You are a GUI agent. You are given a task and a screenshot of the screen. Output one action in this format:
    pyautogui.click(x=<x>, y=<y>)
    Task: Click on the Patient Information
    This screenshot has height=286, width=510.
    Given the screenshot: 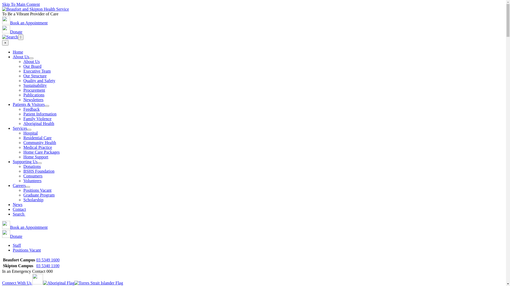 What is the action you would take?
    pyautogui.click(x=40, y=114)
    